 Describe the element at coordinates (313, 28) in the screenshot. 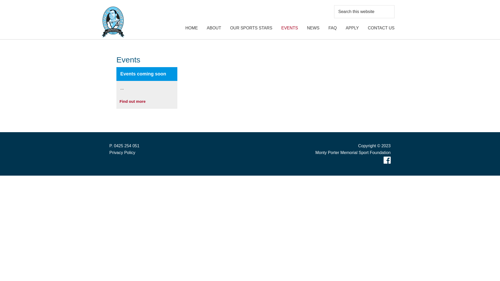

I see `NEWS` at that location.